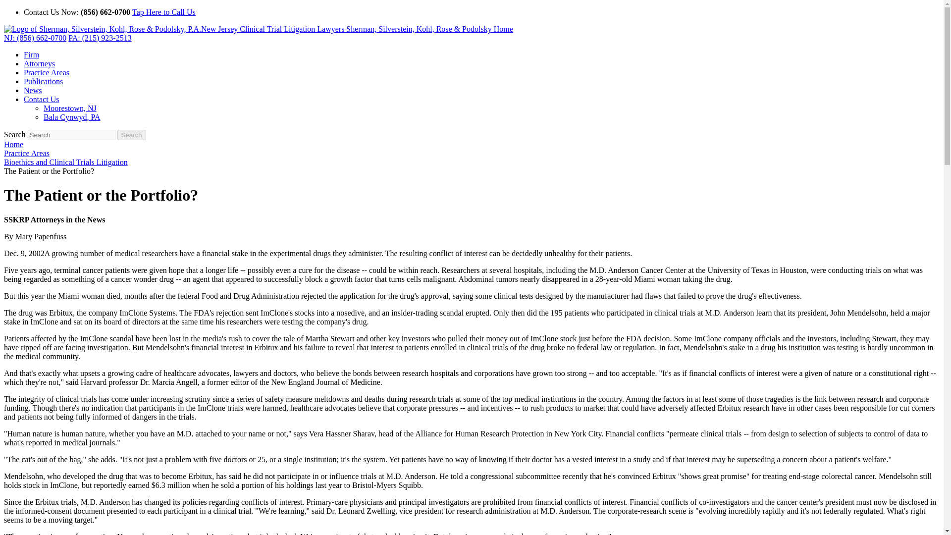 The width and height of the screenshot is (951, 535). What do you see at coordinates (31, 54) in the screenshot?
I see `Firm` at bounding box center [31, 54].